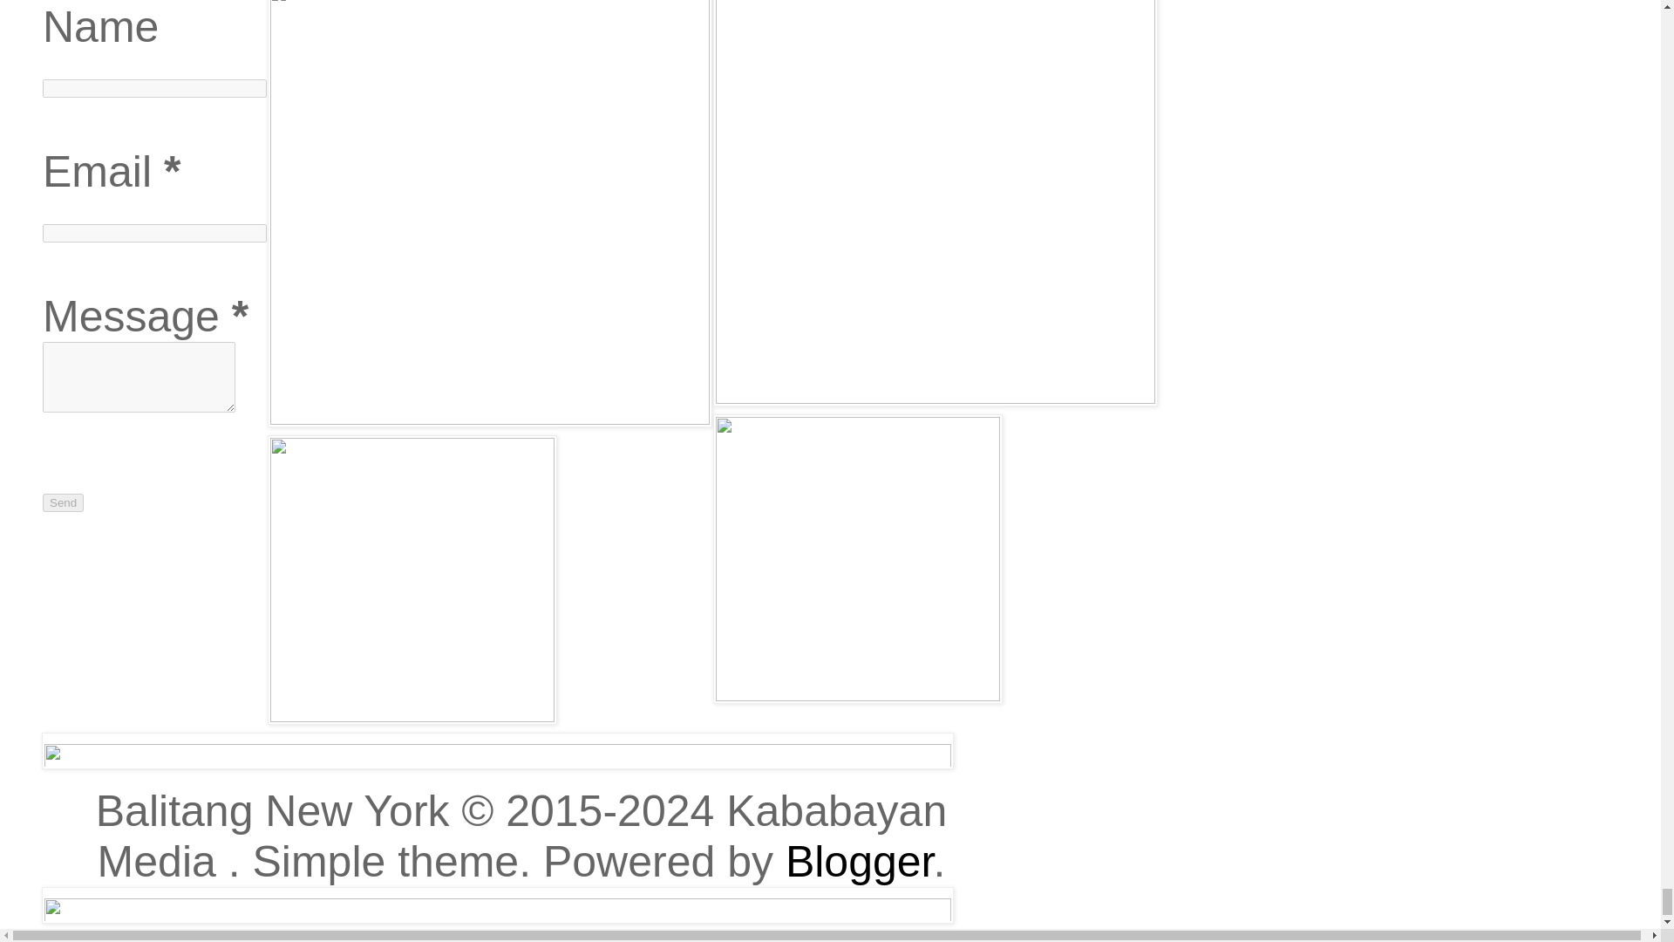  I want to click on Send, so click(63, 502).